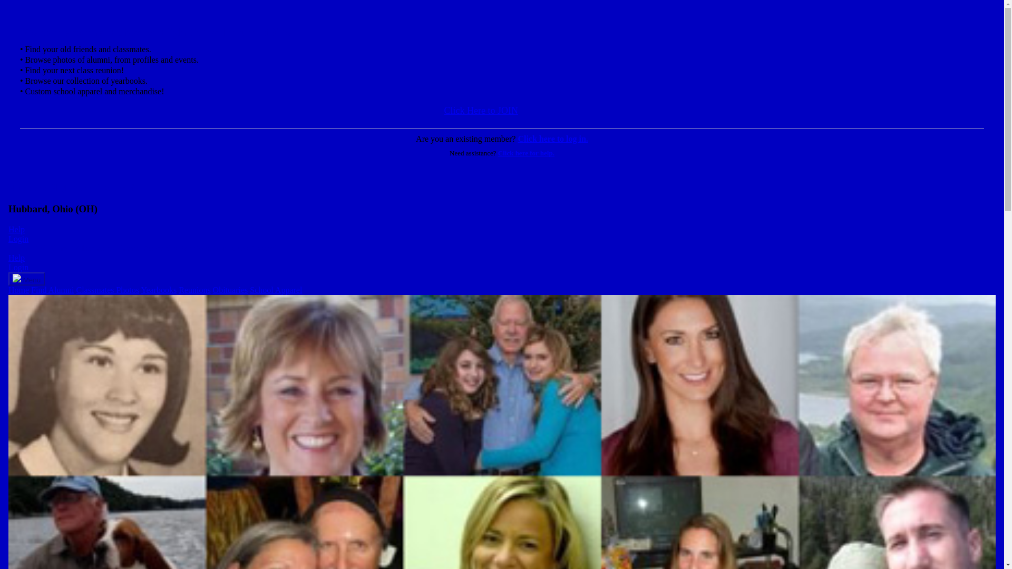 This screenshot has width=1012, height=569. Describe the element at coordinates (18, 290) in the screenshot. I see `Hubbard High School Alumni Home` at that location.